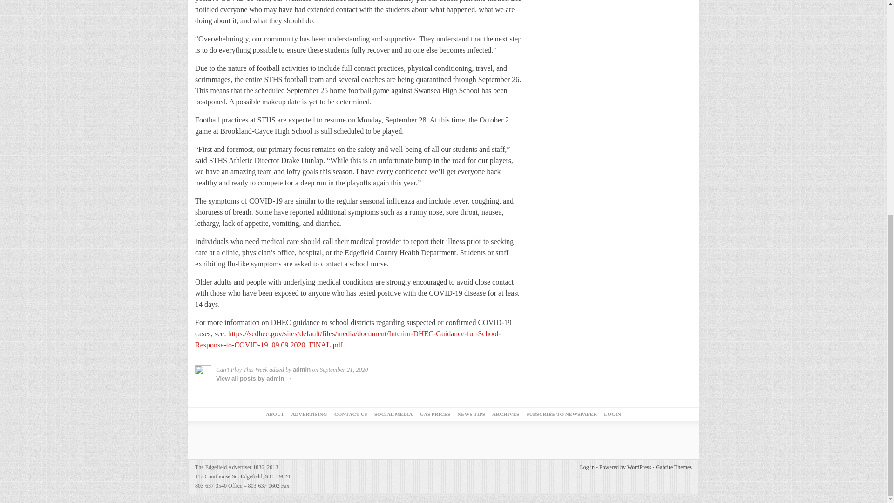  What do you see at coordinates (506, 414) in the screenshot?
I see `ARCHIVES` at bounding box center [506, 414].